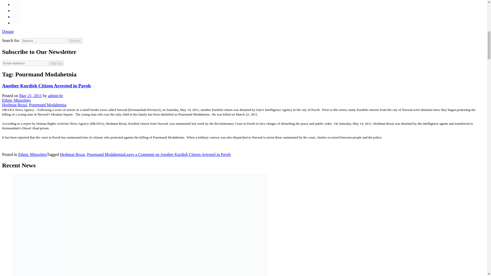 This screenshot has width=491, height=276. Describe the element at coordinates (8, 31) in the screenshot. I see `Donate` at that location.